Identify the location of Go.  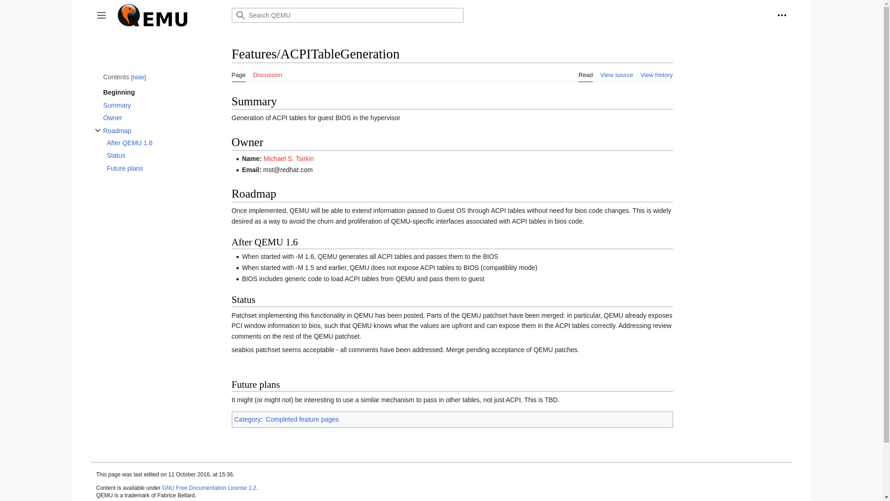
(240, 15).